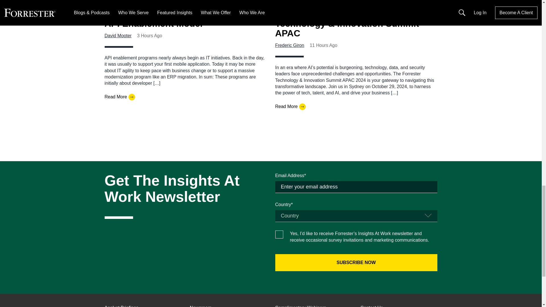  What do you see at coordinates (356, 263) in the screenshot?
I see `Subscribe Now` at bounding box center [356, 263].